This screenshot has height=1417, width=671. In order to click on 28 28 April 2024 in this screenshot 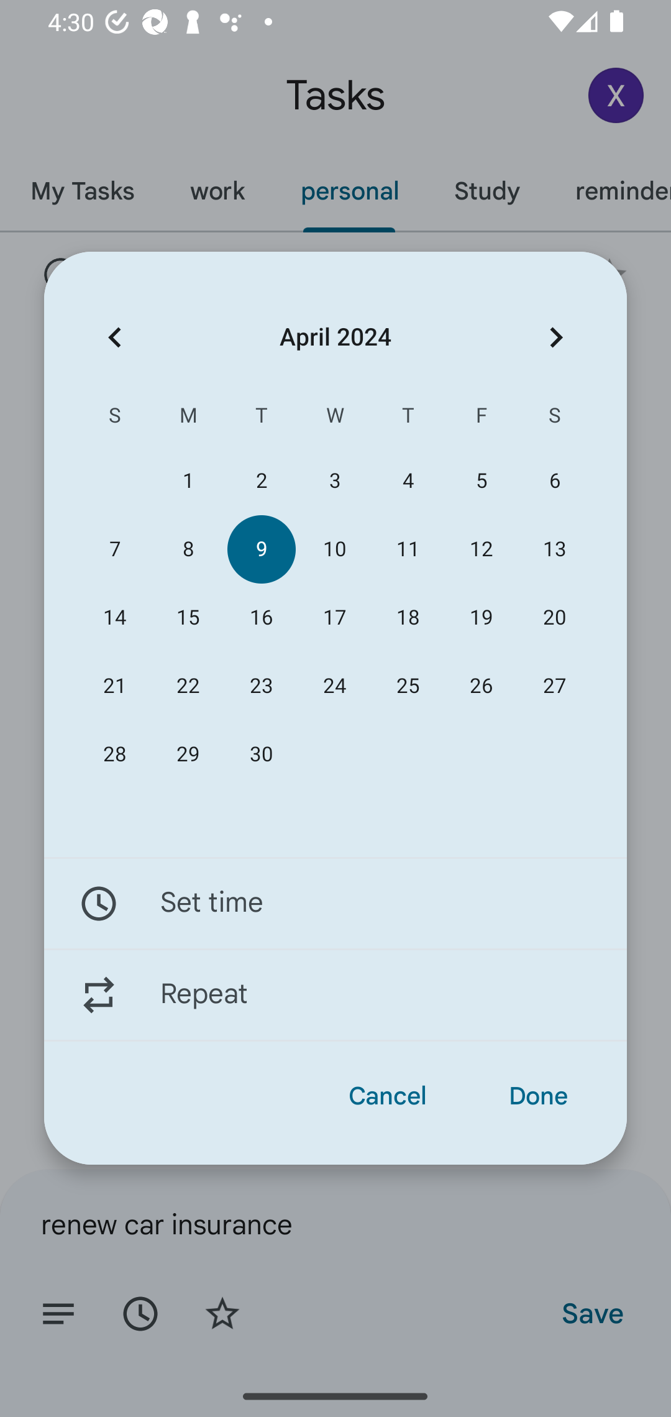, I will do `click(115, 754)`.